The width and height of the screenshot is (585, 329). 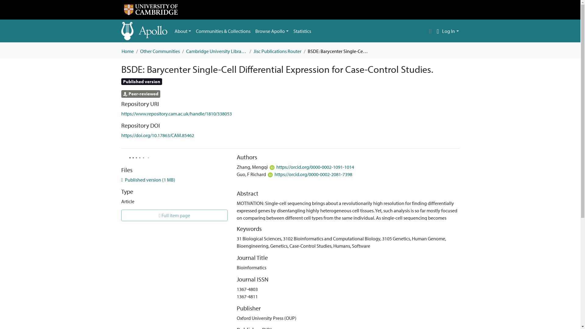 What do you see at coordinates (450, 31) in the screenshot?
I see `Log In` at bounding box center [450, 31].